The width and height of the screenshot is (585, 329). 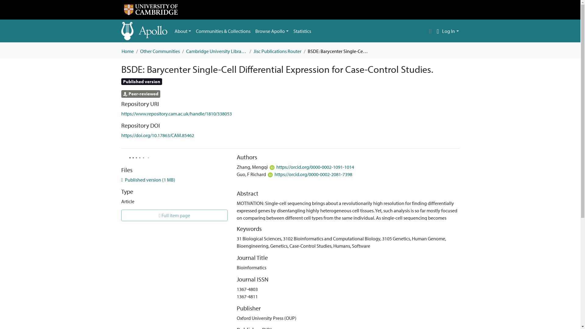 What do you see at coordinates (450, 31) in the screenshot?
I see `Log In` at bounding box center [450, 31].